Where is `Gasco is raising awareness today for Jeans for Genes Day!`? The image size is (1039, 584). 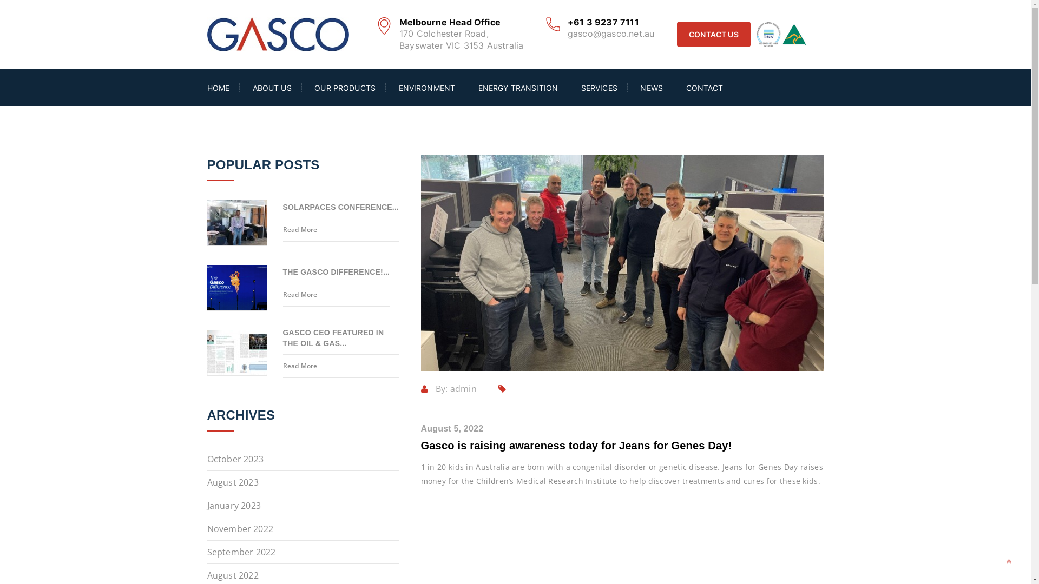
Gasco is raising awareness today for Jeans for Genes Day! is located at coordinates (577, 446).